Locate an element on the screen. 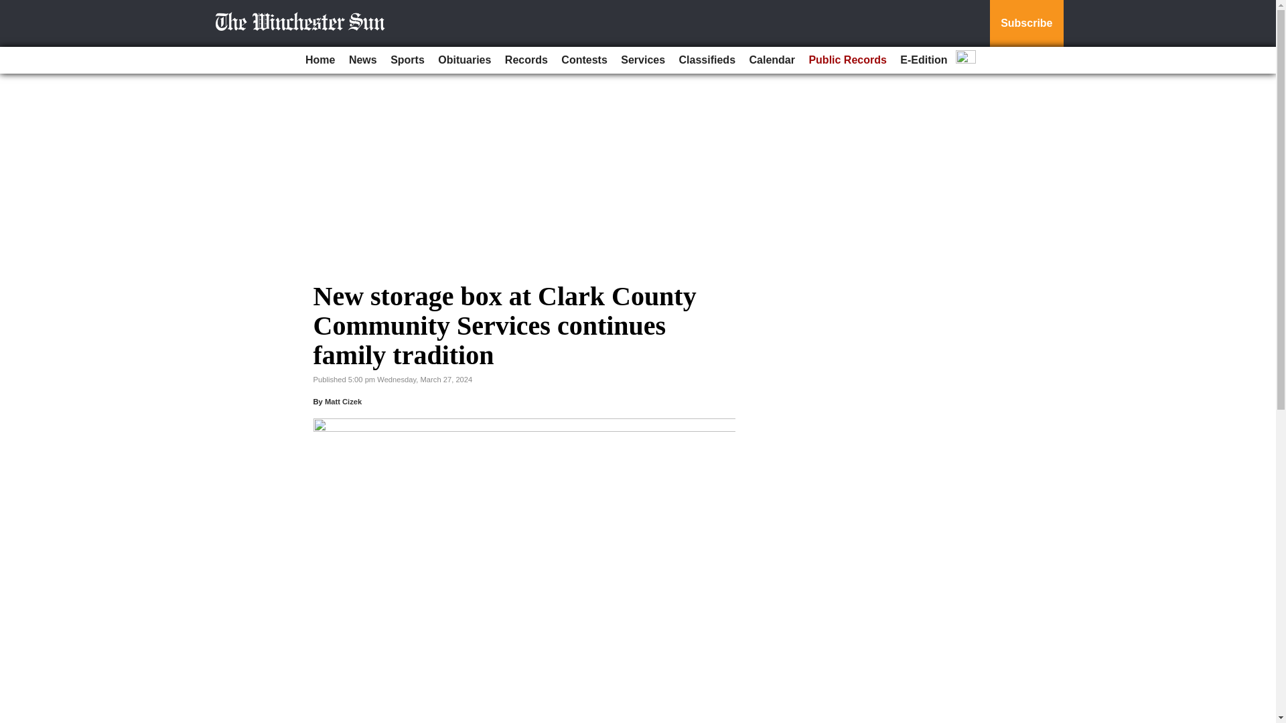  Contests is located at coordinates (583, 60).